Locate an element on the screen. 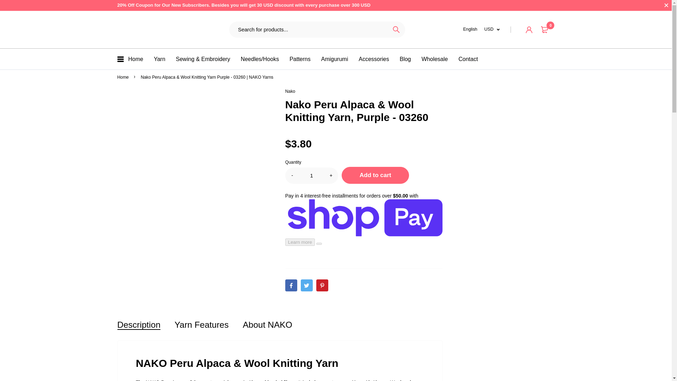 The width and height of the screenshot is (677, 381). Twitter is located at coordinates (307, 285).